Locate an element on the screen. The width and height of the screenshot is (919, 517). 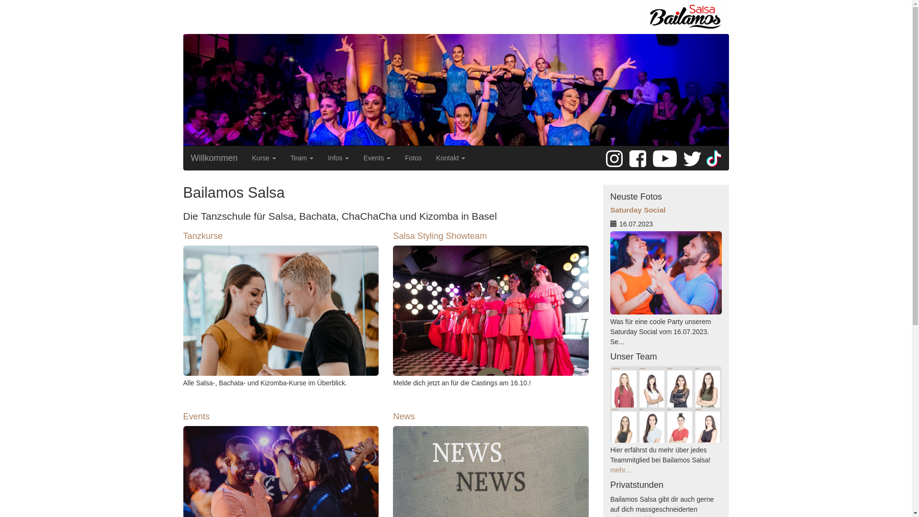
Saturday Social is located at coordinates (666, 217).